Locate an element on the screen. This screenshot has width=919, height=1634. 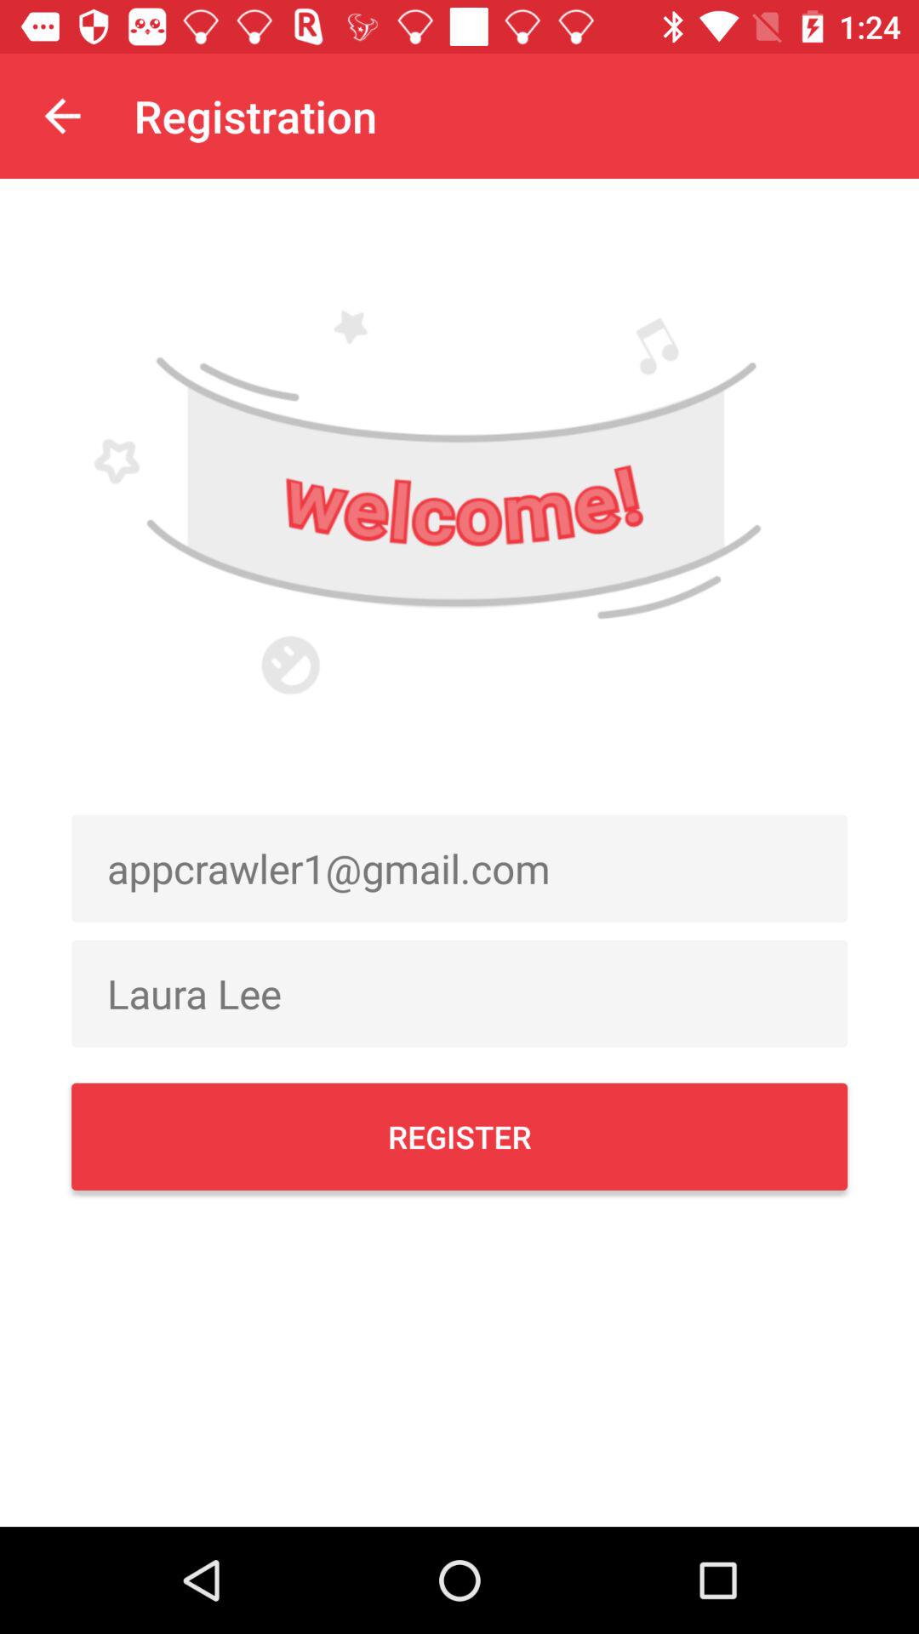
choose the icon above the register icon is located at coordinates (459, 993).